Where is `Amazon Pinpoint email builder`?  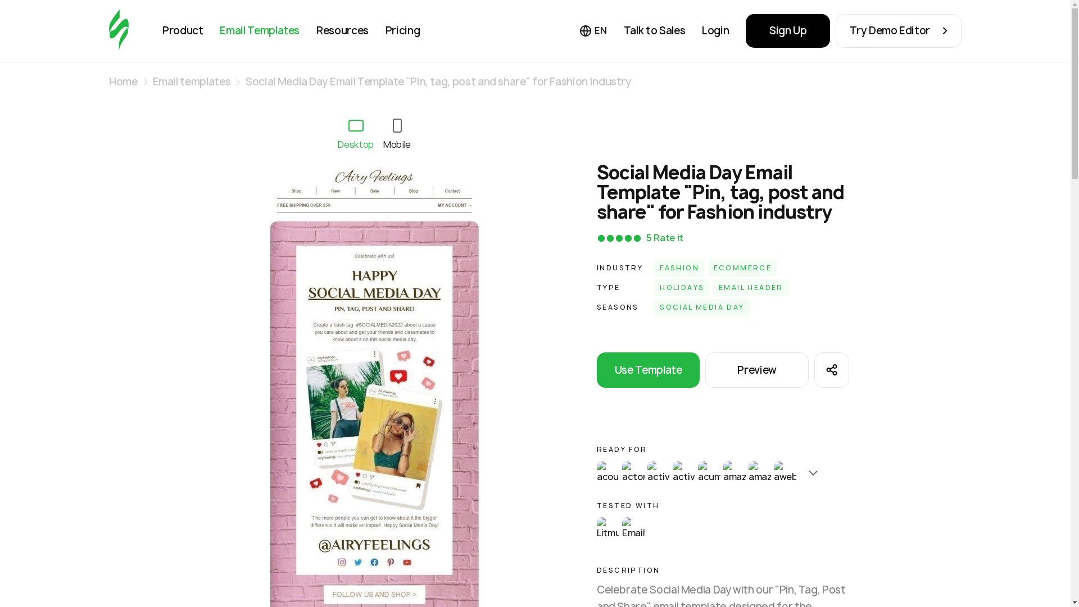
Amazon Pinpoint email builder is located at coordinates (734, 472).